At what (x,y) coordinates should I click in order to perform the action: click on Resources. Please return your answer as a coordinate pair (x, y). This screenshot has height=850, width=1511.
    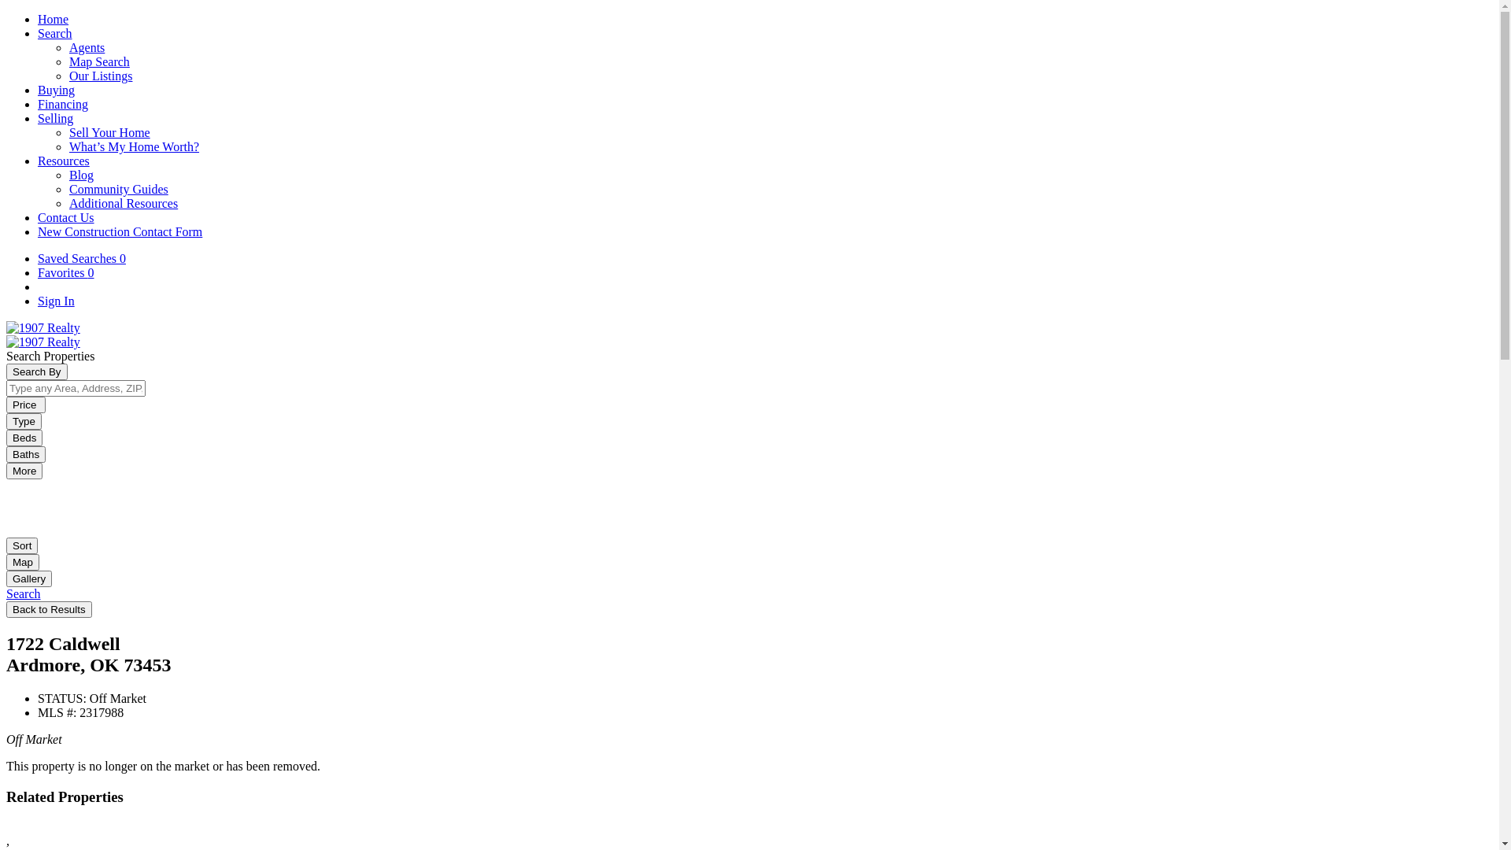
    Looking at the image, I should click on (64, 161).